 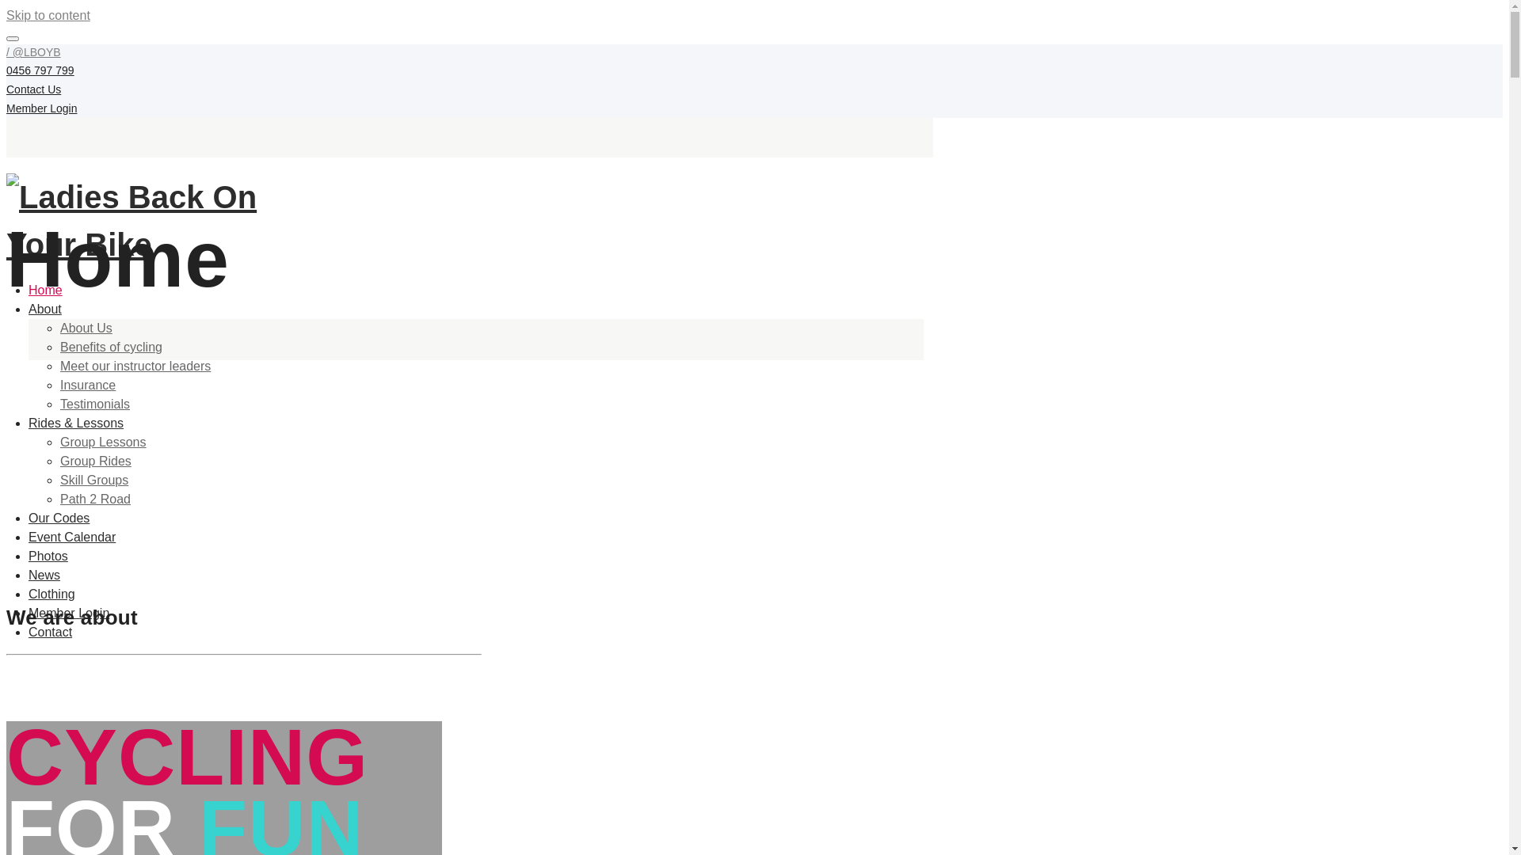 I want to click on Path 2 Road, so click(x=95, y=499).